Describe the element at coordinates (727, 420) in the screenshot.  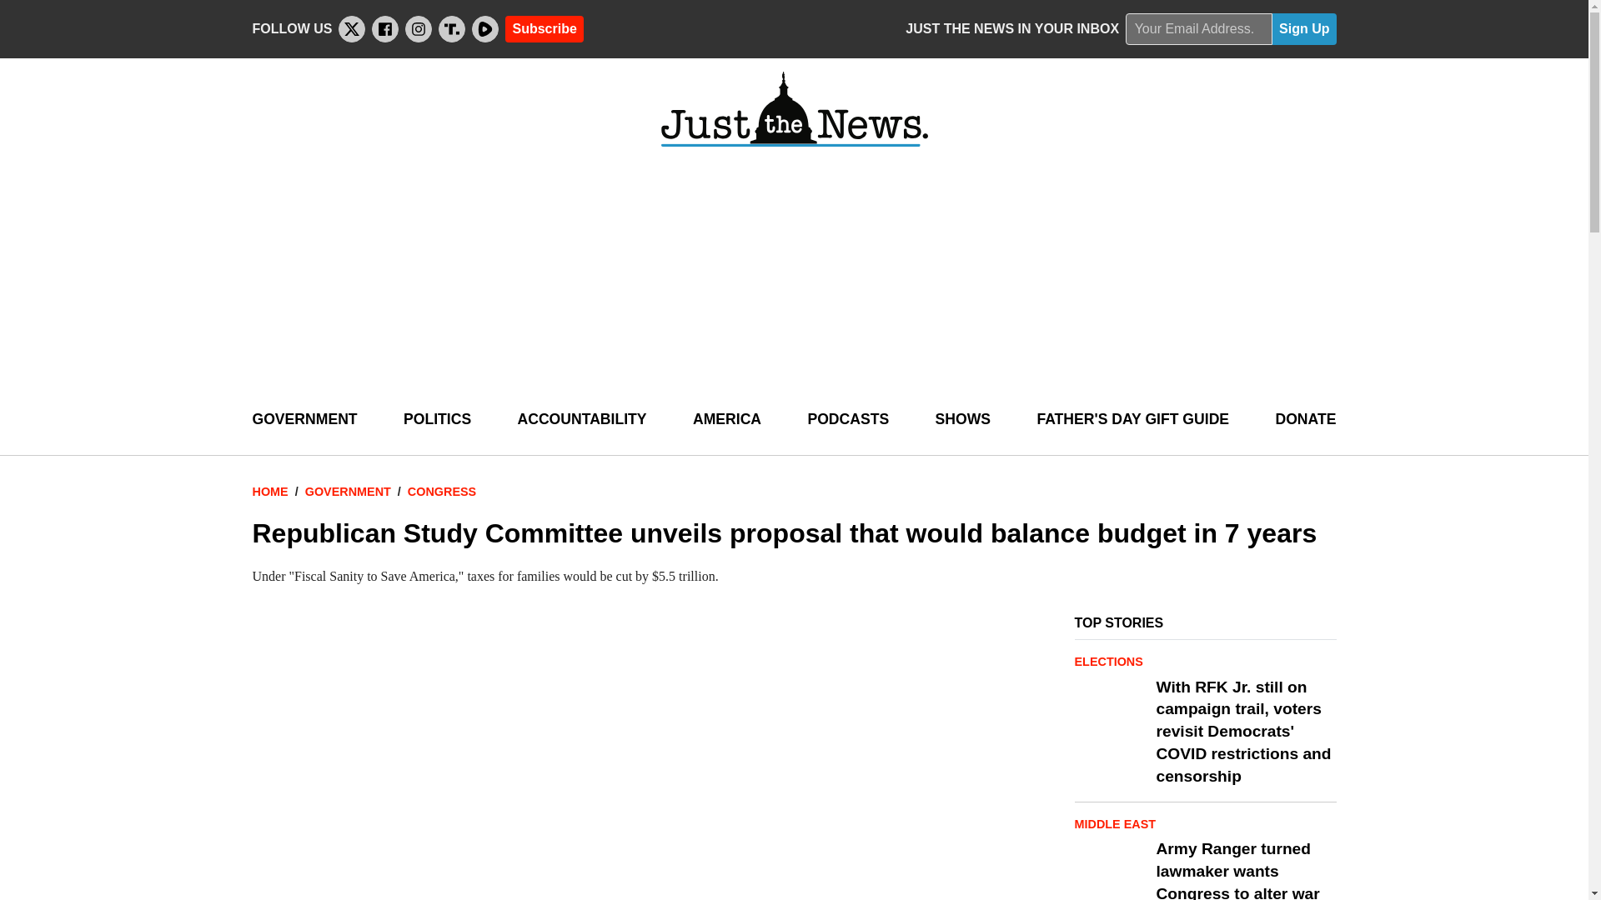
I see `AMERICA` at that location.